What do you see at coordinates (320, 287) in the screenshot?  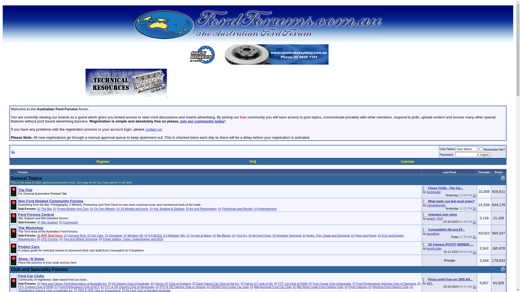 I see `Mid North Coast Ford Owners Club` at bounding box center [320, 287].